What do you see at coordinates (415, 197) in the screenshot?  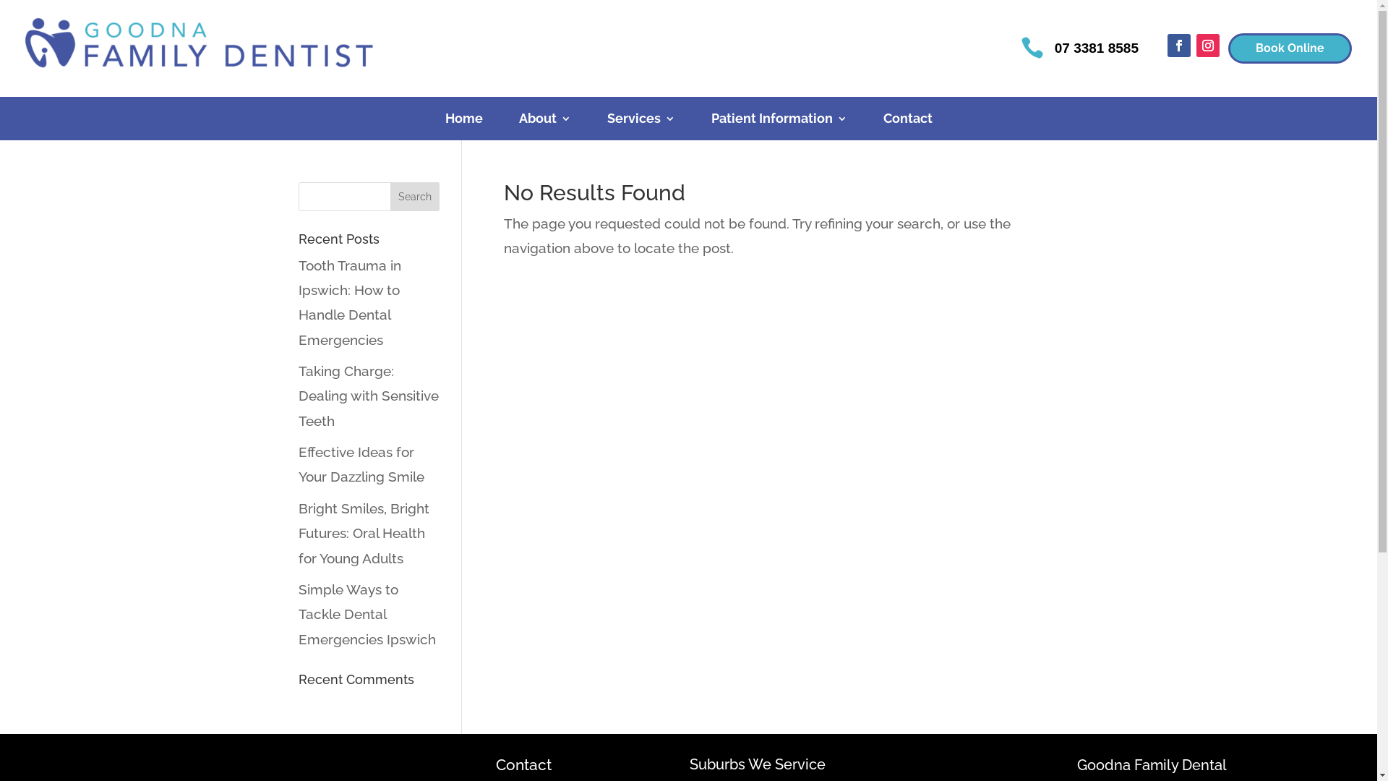 I see `Search` at bounding box center [415, 197].